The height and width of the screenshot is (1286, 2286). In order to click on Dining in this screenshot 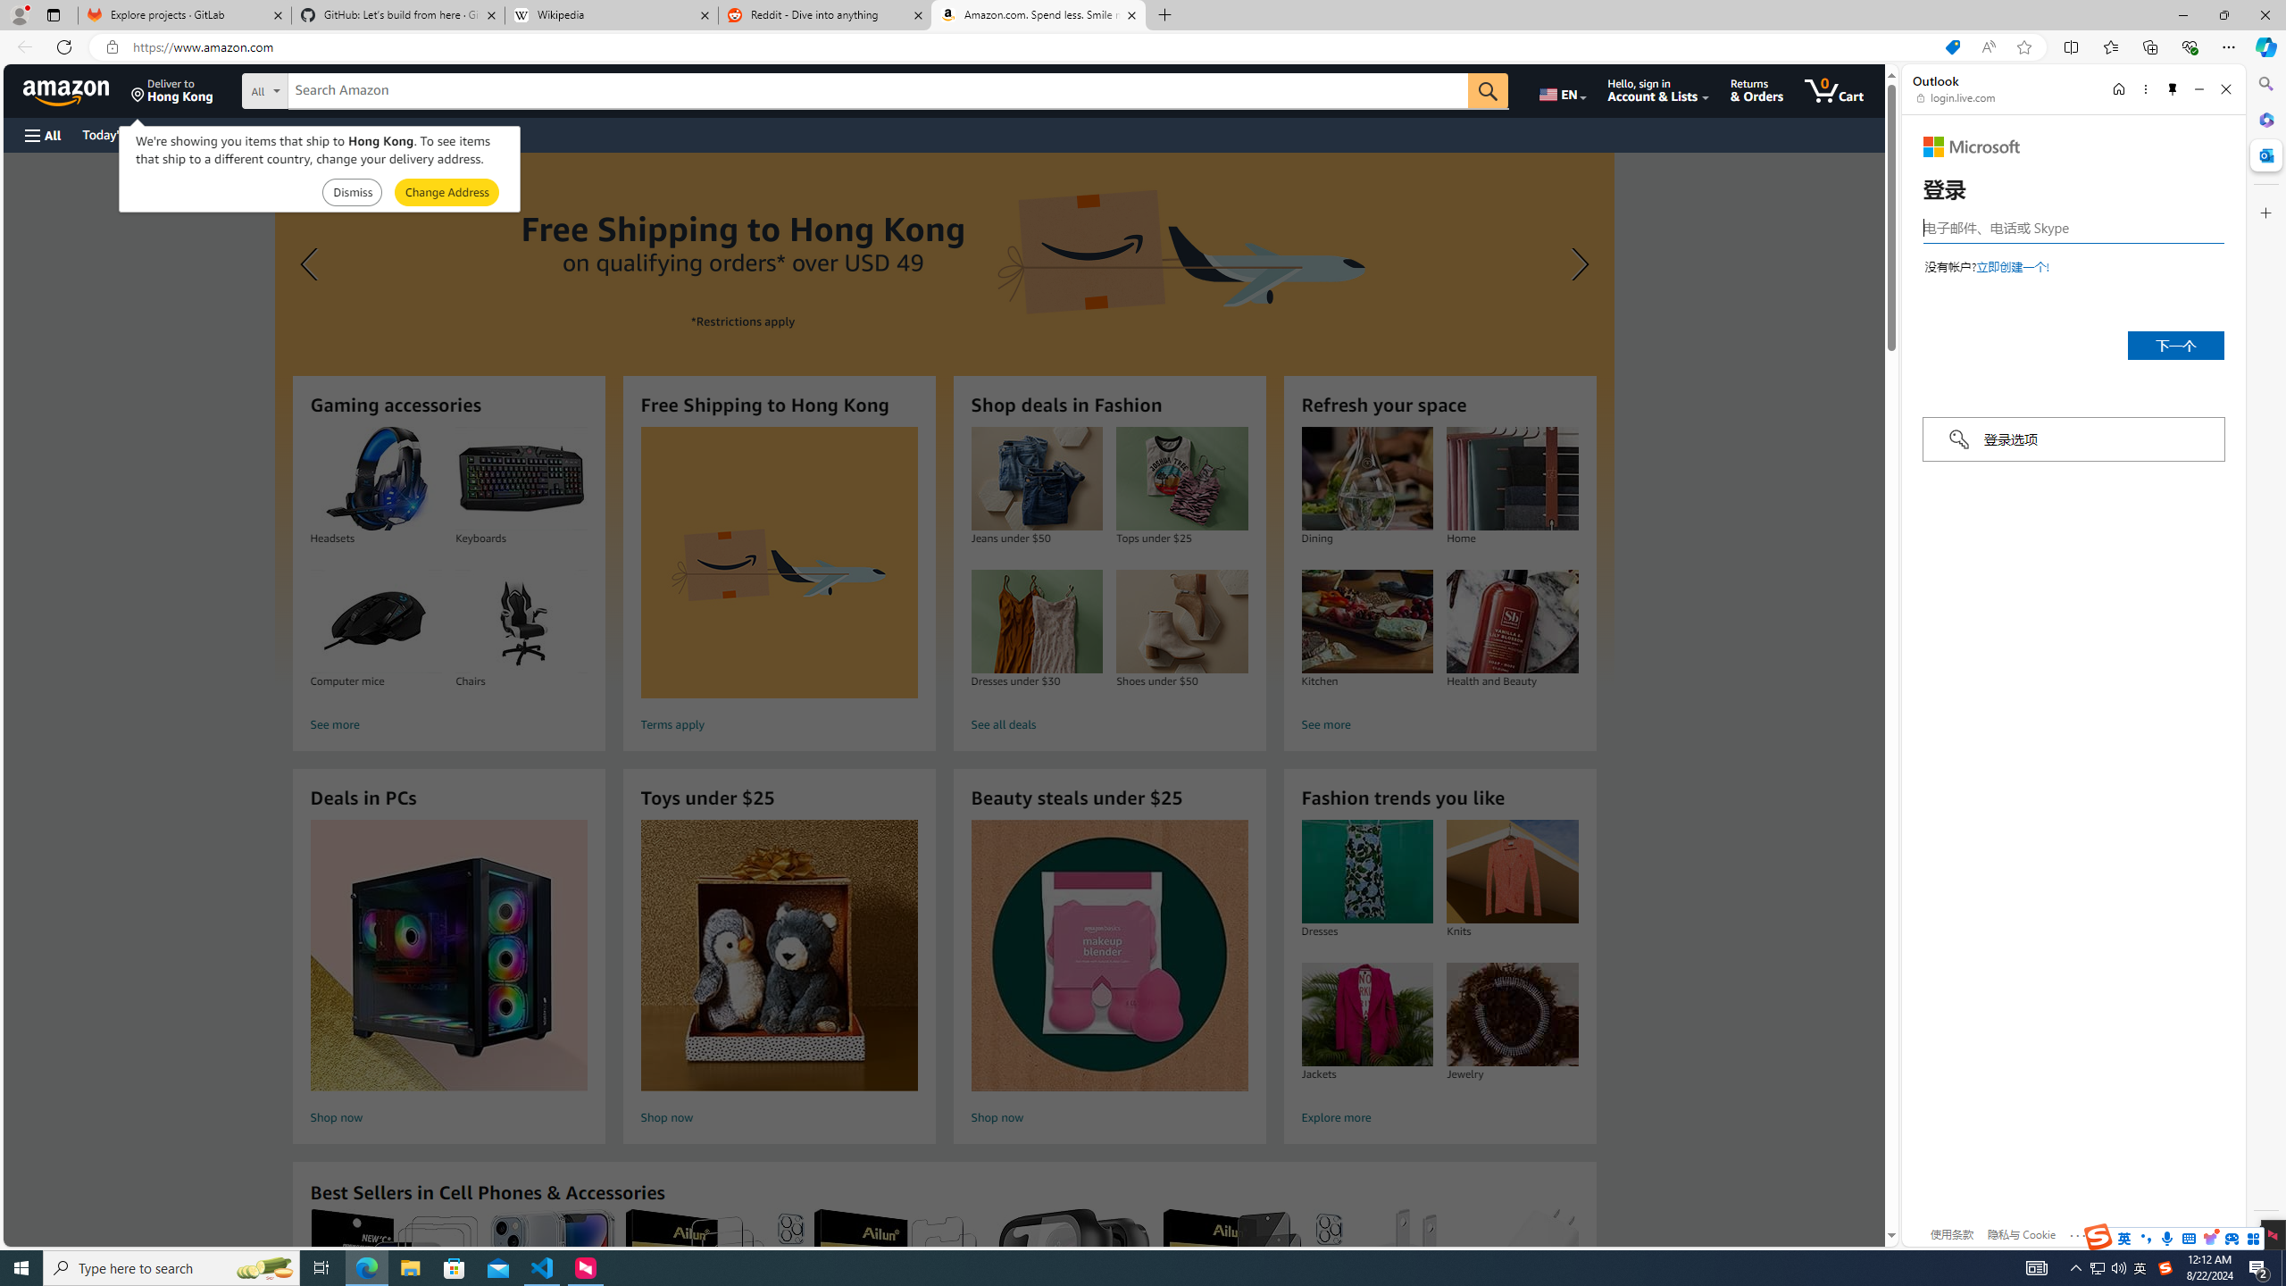, I will do `click(1366, 479)`.